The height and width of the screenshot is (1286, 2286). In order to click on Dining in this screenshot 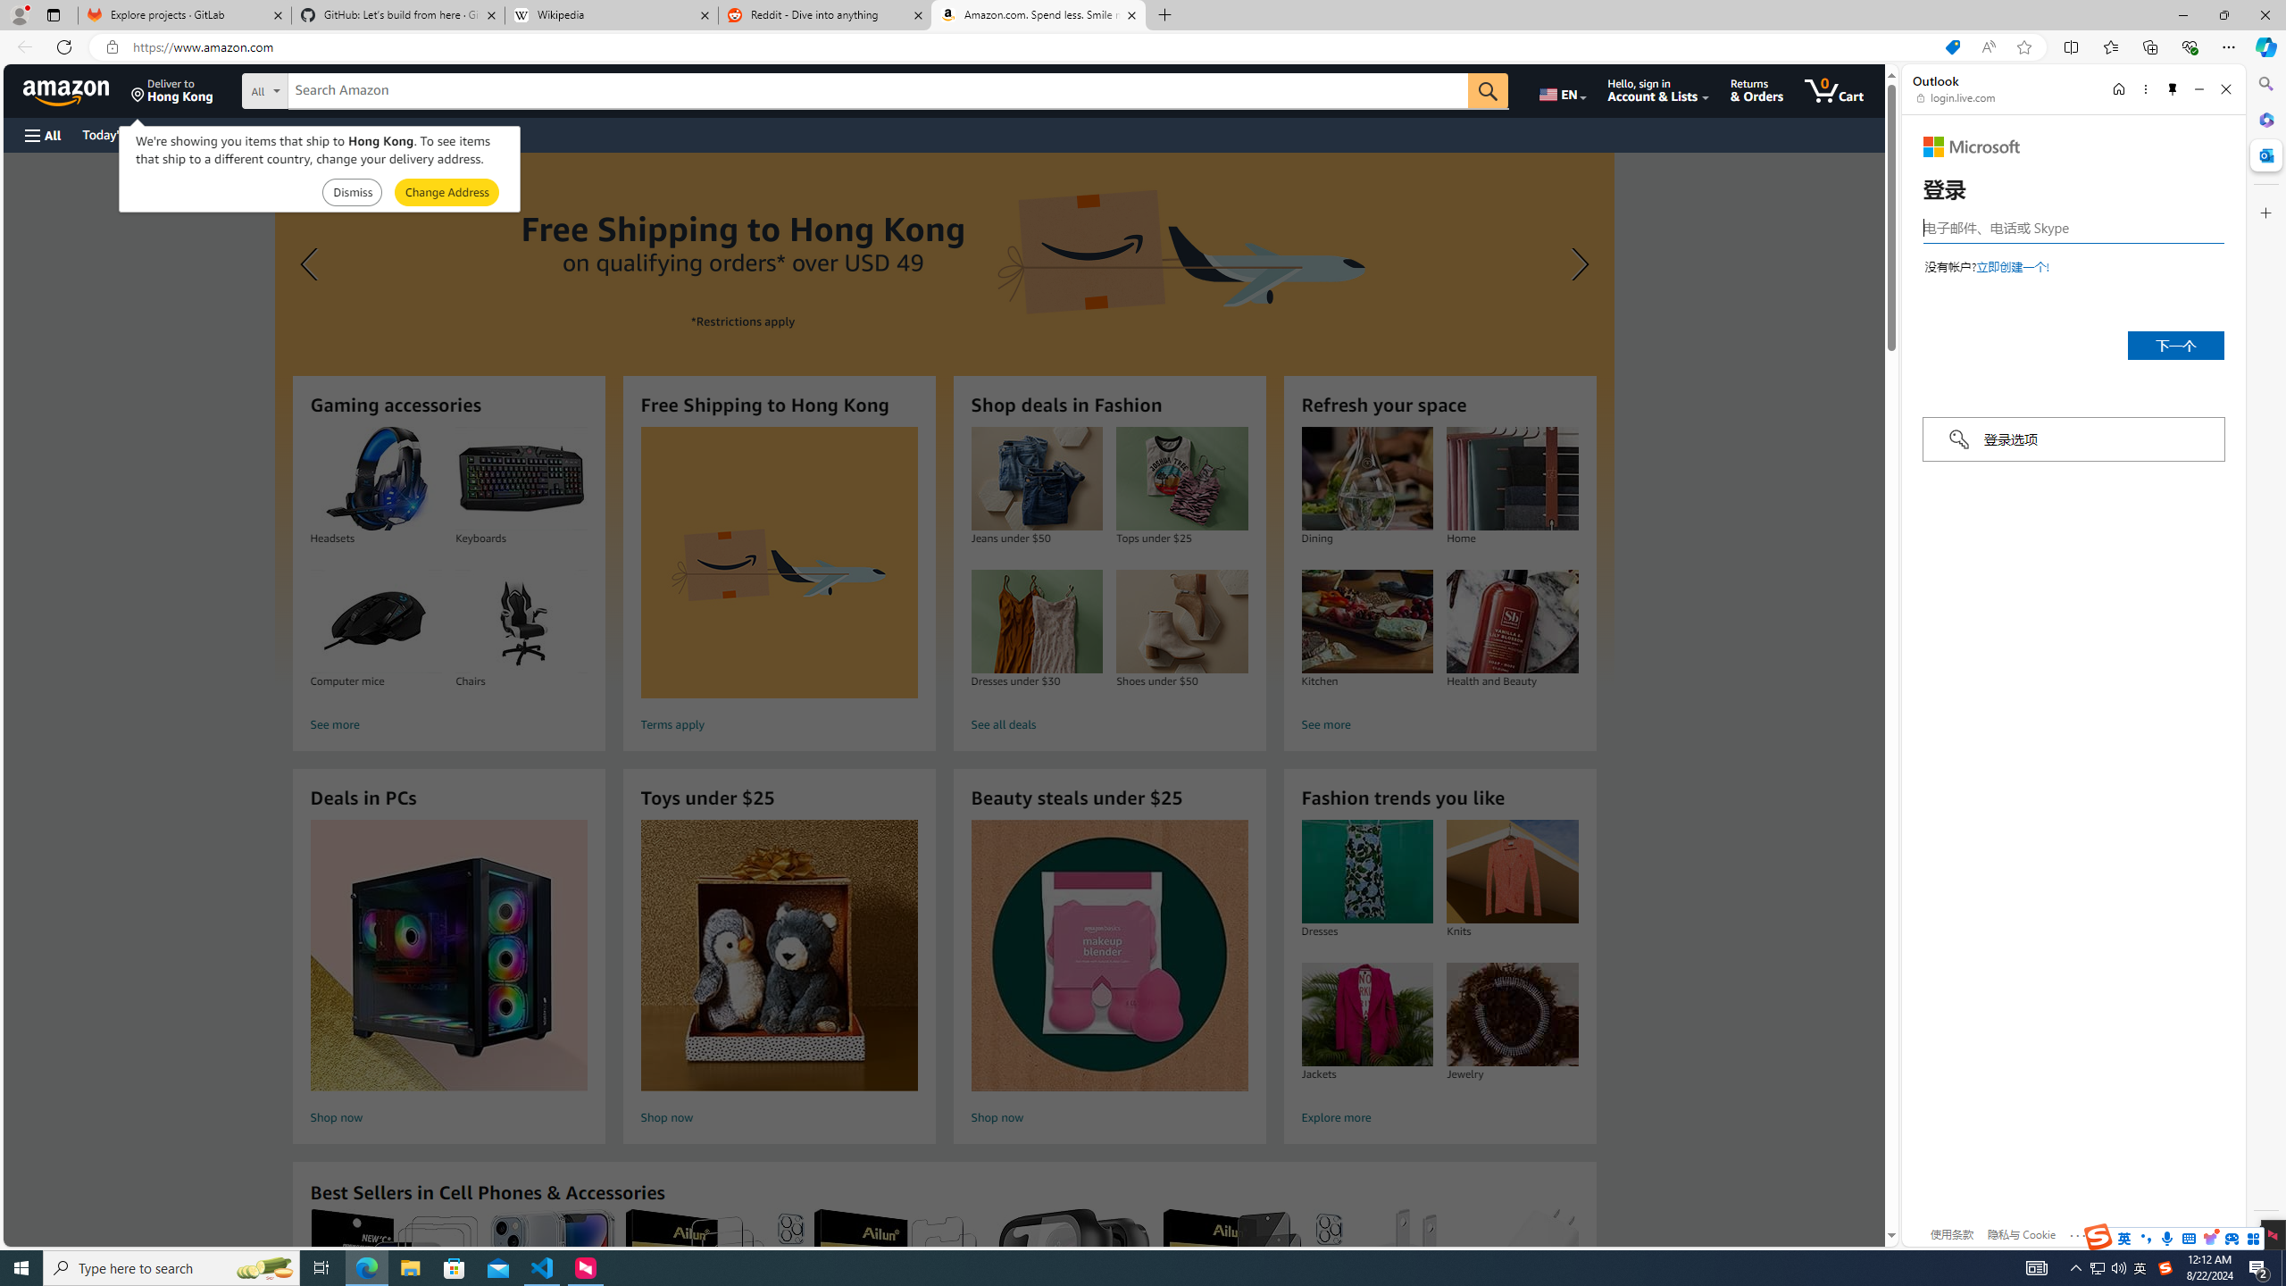, I will do `click(1366, 479)`.